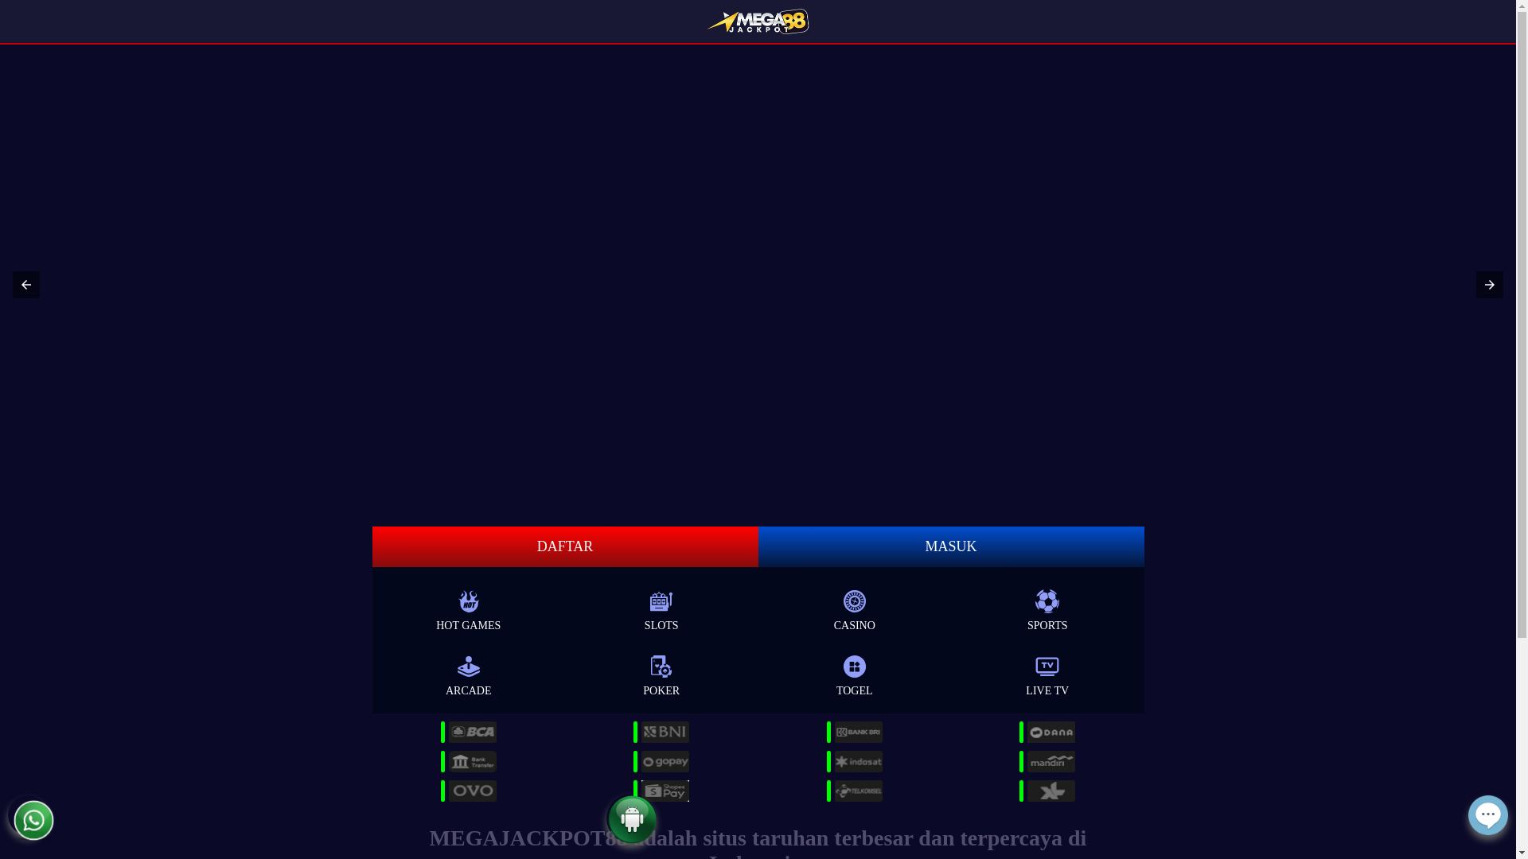 Image resolution: width=1528 pixels, height=859 pixels. Describe the element at coordinates (468, 673) in the screenshot. I see `ARCADE` at that location.